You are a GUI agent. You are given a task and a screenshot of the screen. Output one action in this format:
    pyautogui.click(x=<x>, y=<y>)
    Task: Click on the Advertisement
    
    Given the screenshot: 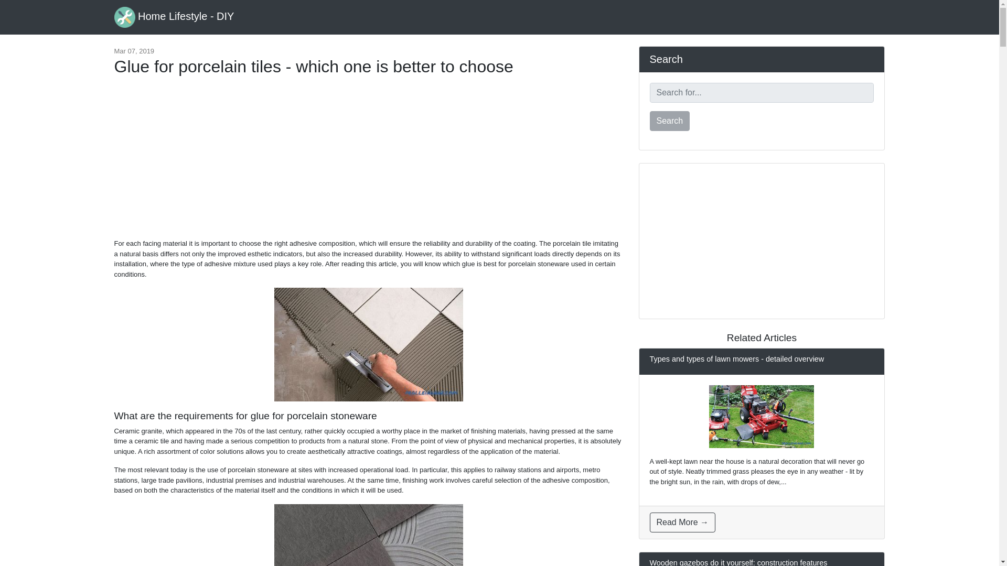 What is the action you would take?
    pyautogui.click(x=368, y=162)
    